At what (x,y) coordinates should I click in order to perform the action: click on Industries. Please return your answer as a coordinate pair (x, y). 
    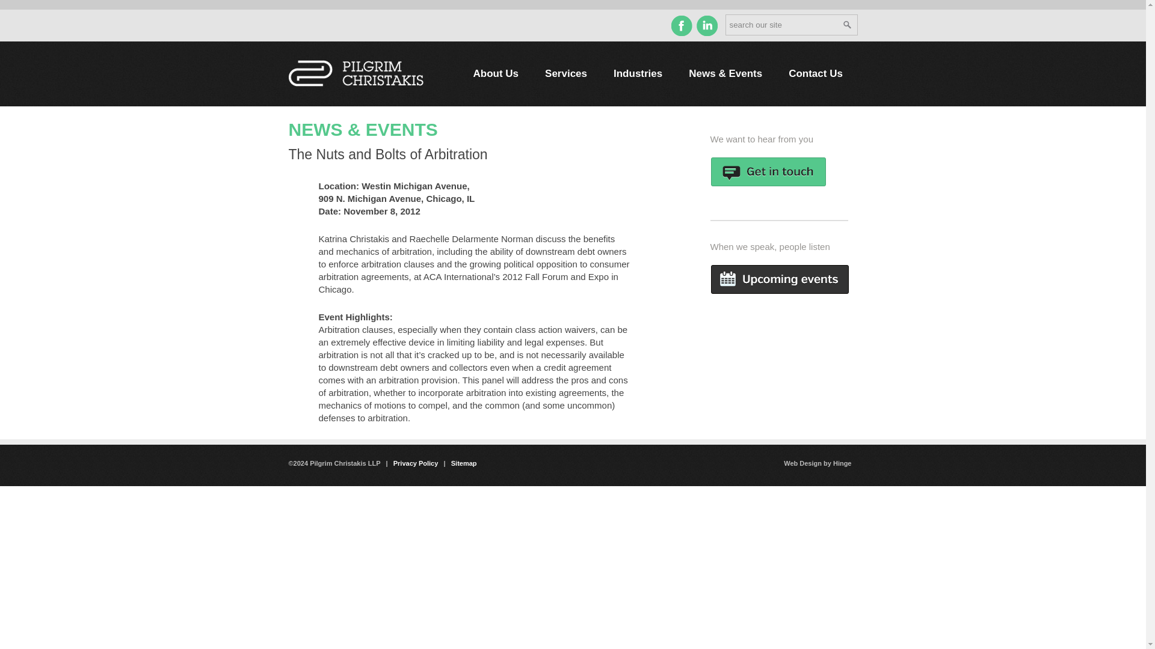
    Looking at the image, I should click on (638, 73).